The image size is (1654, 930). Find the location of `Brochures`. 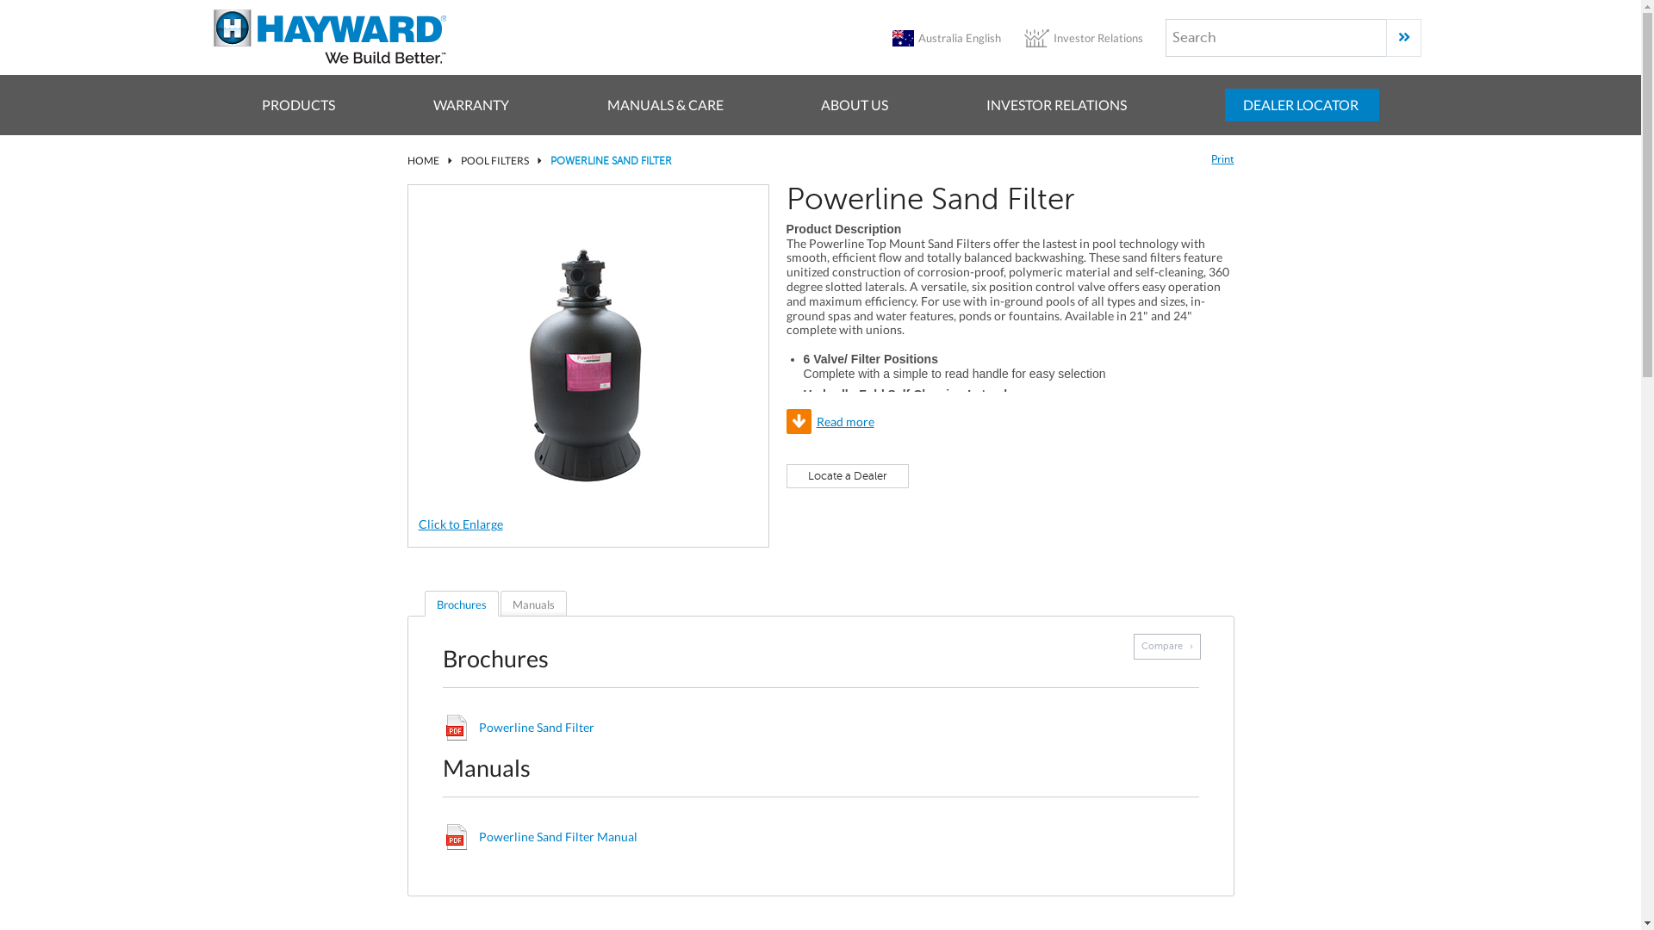

Brochures is located at coordinates (462, 604).